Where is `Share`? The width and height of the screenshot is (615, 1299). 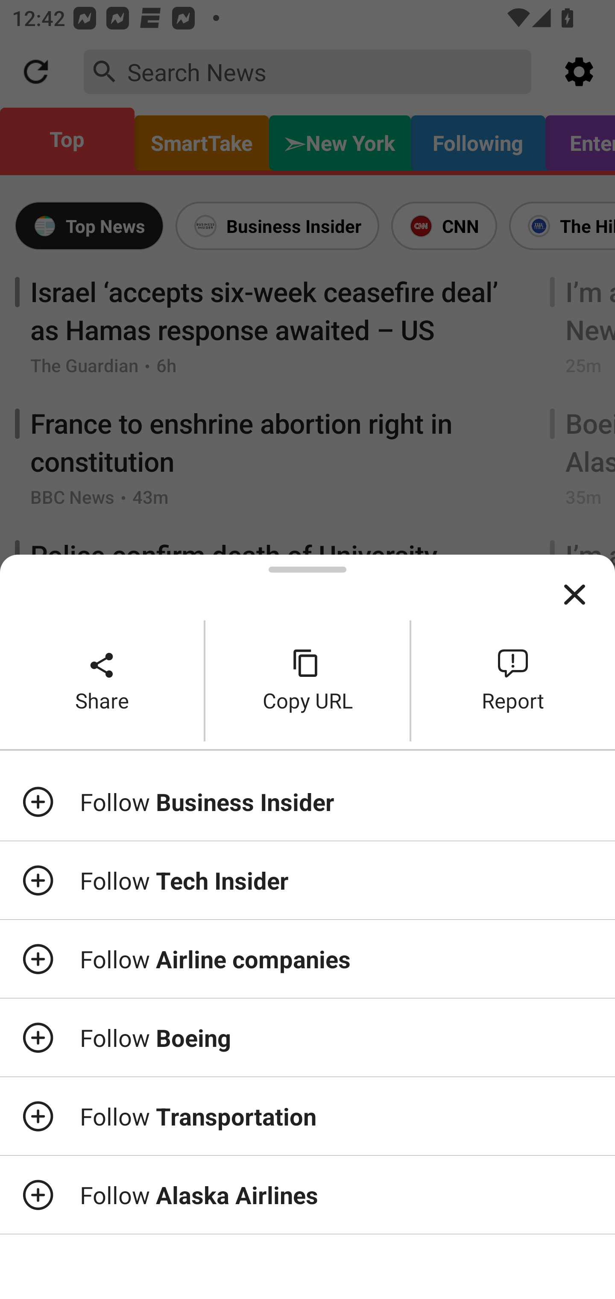
Share is located at coordinates (102, 681).